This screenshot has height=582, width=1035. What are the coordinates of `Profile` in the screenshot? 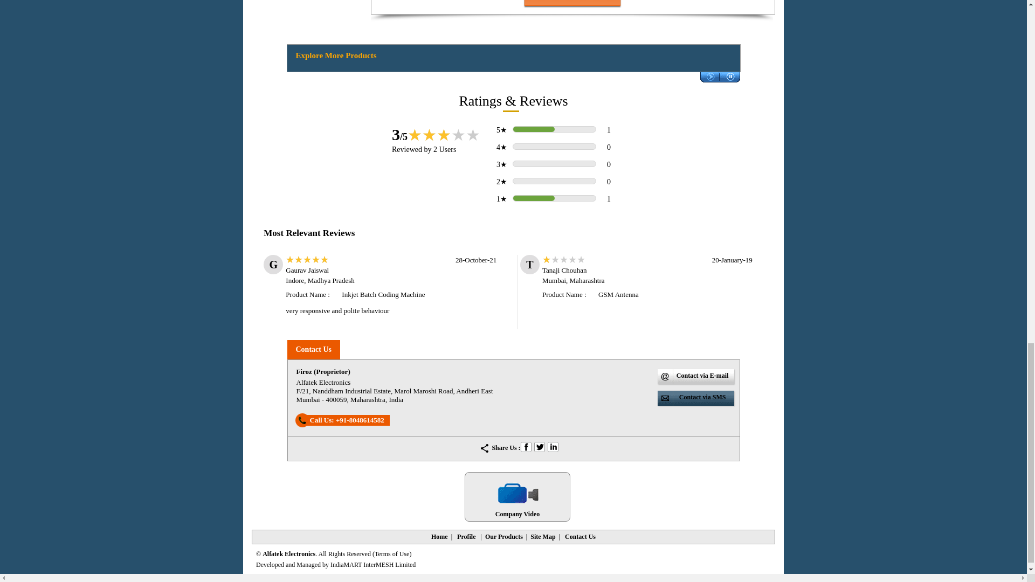 It's located at (466, 537).